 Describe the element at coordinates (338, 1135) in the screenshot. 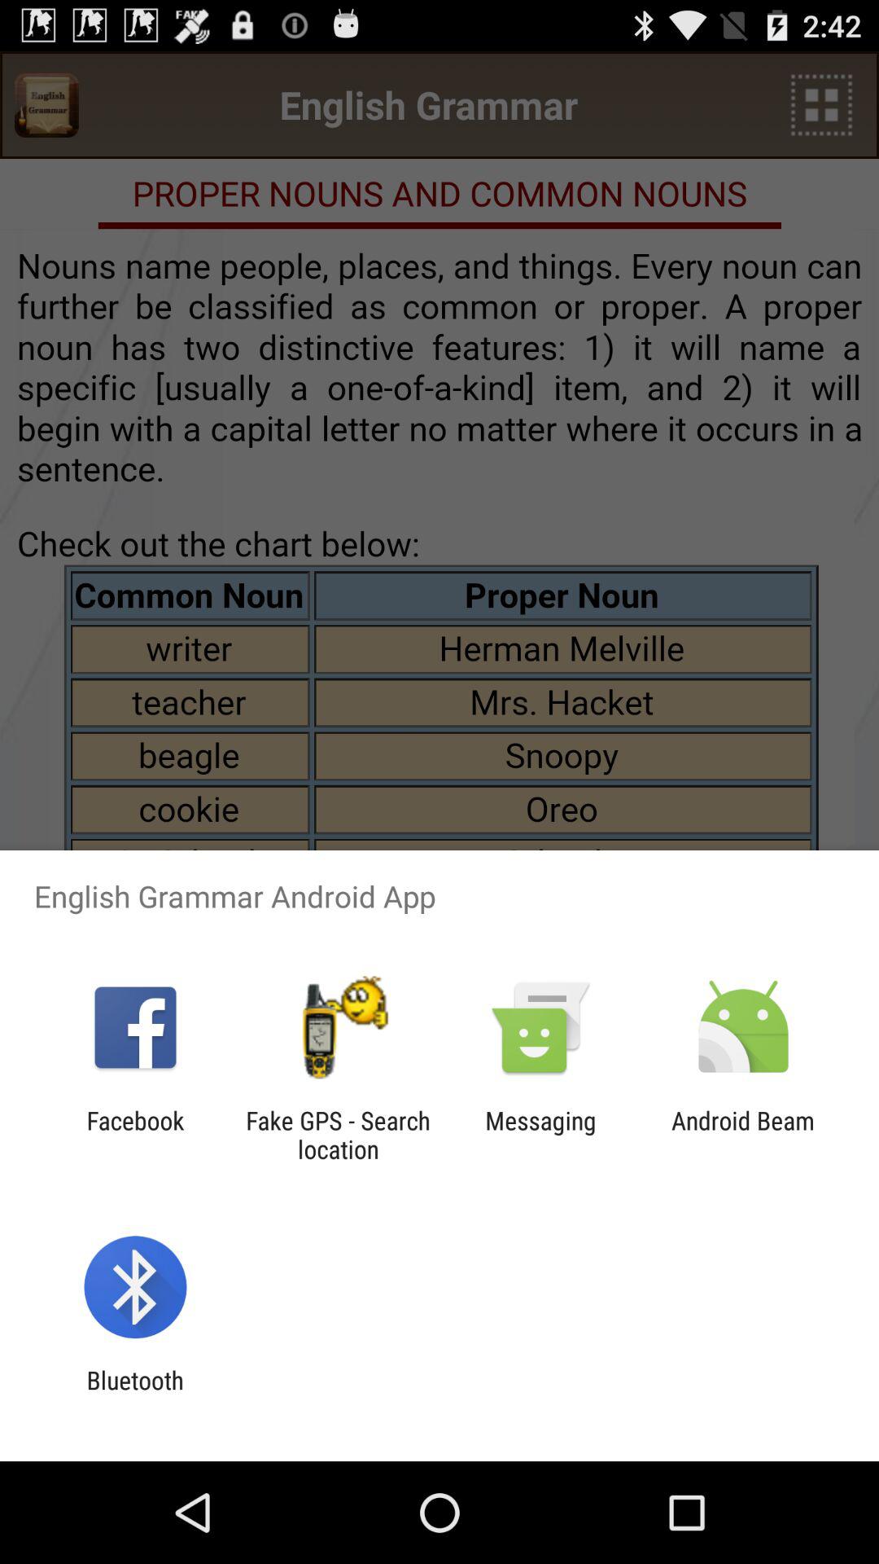

I see `click the icon next to the messaging item` at that location.